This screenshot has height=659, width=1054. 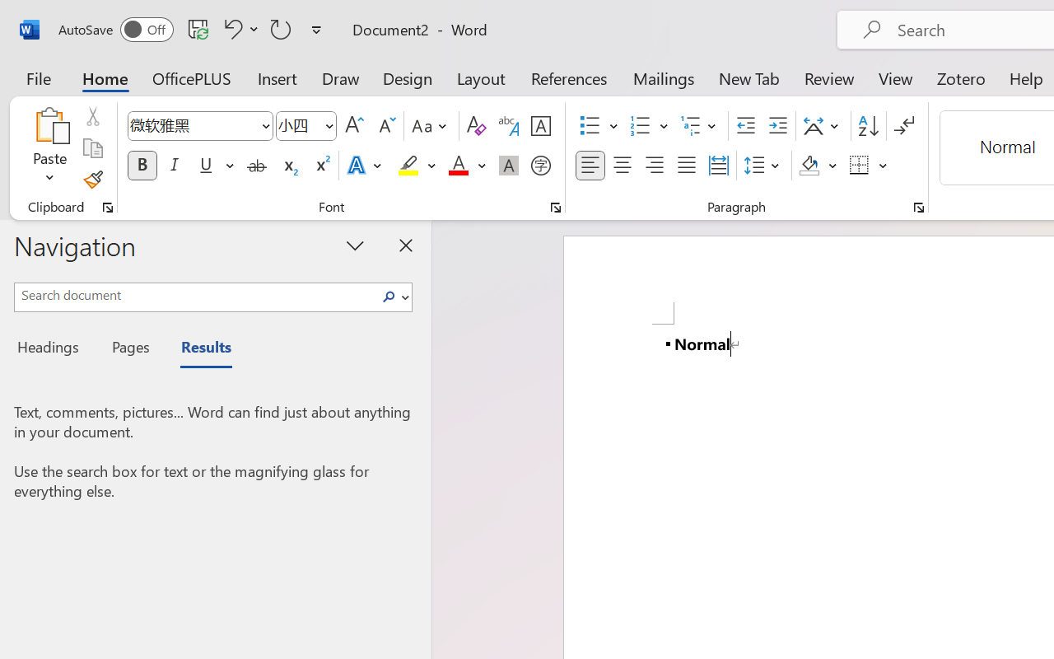 What do you see at coordinates (818, 166) in the screenshot?
I see `Shading` at bounding box center [818, 166].